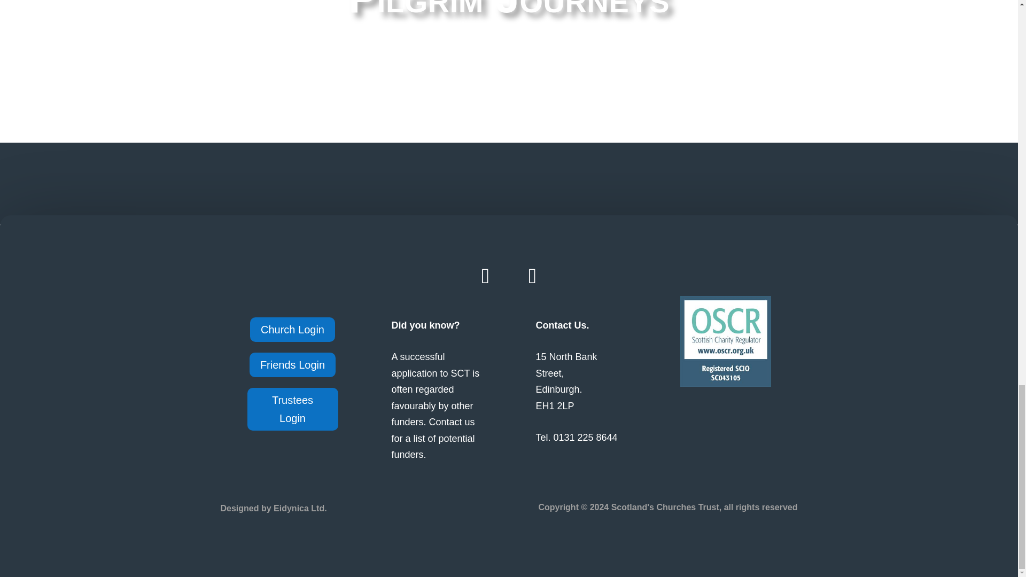  I want to click on Follow on Facebook, so click(485, 276).